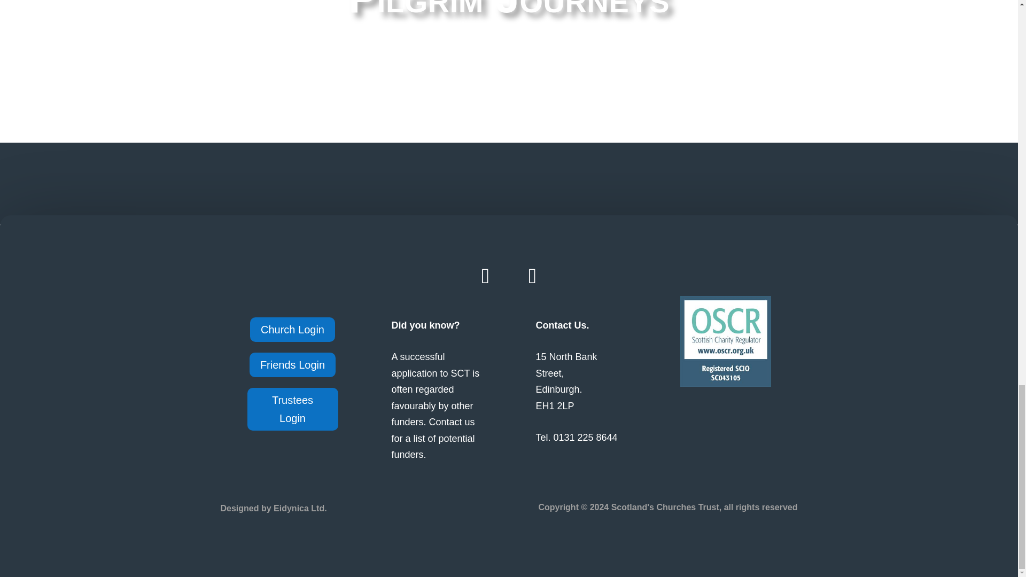  I want to click on Follow on Facebook, so click(485, 276).